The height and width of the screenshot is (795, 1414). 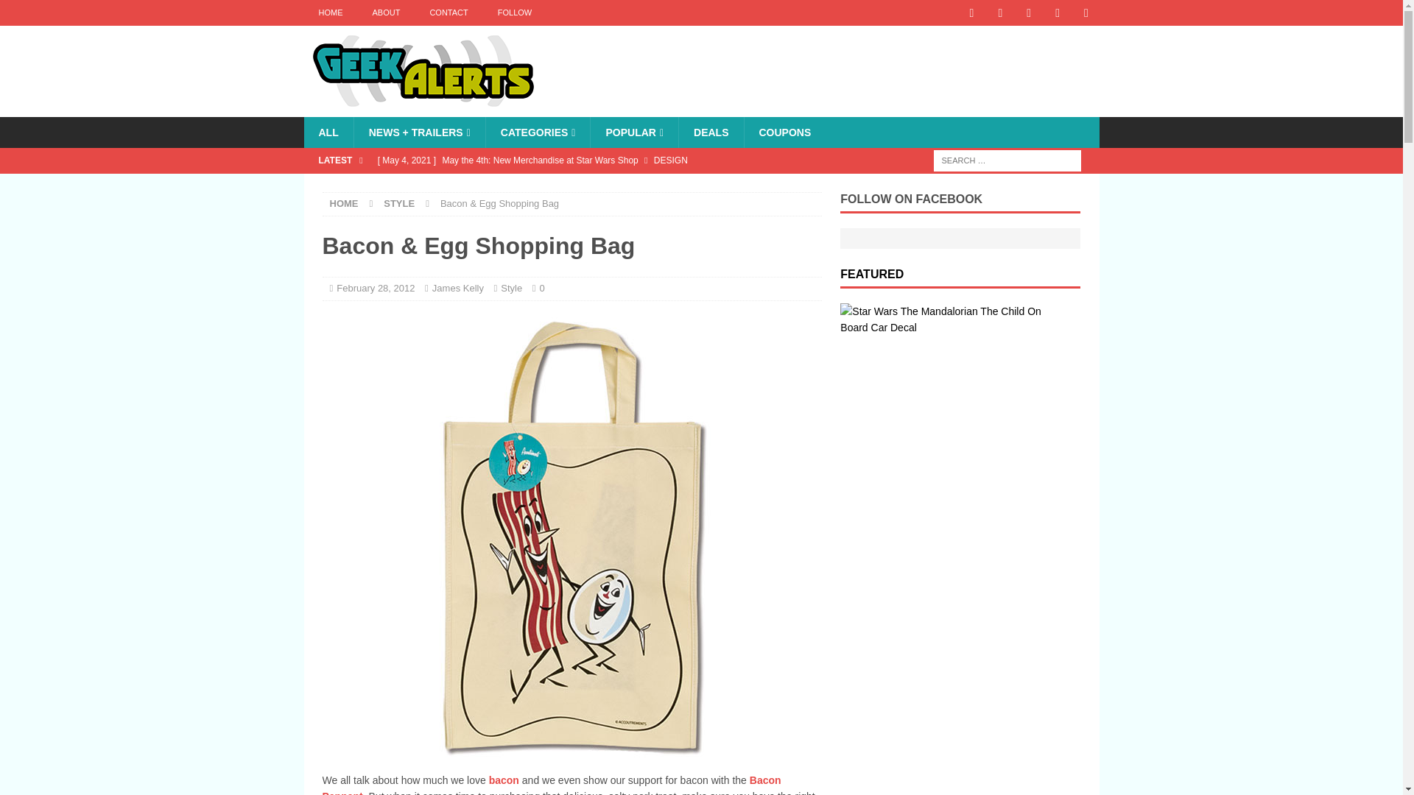 I want to click on Search, so click(x=54, y=12).